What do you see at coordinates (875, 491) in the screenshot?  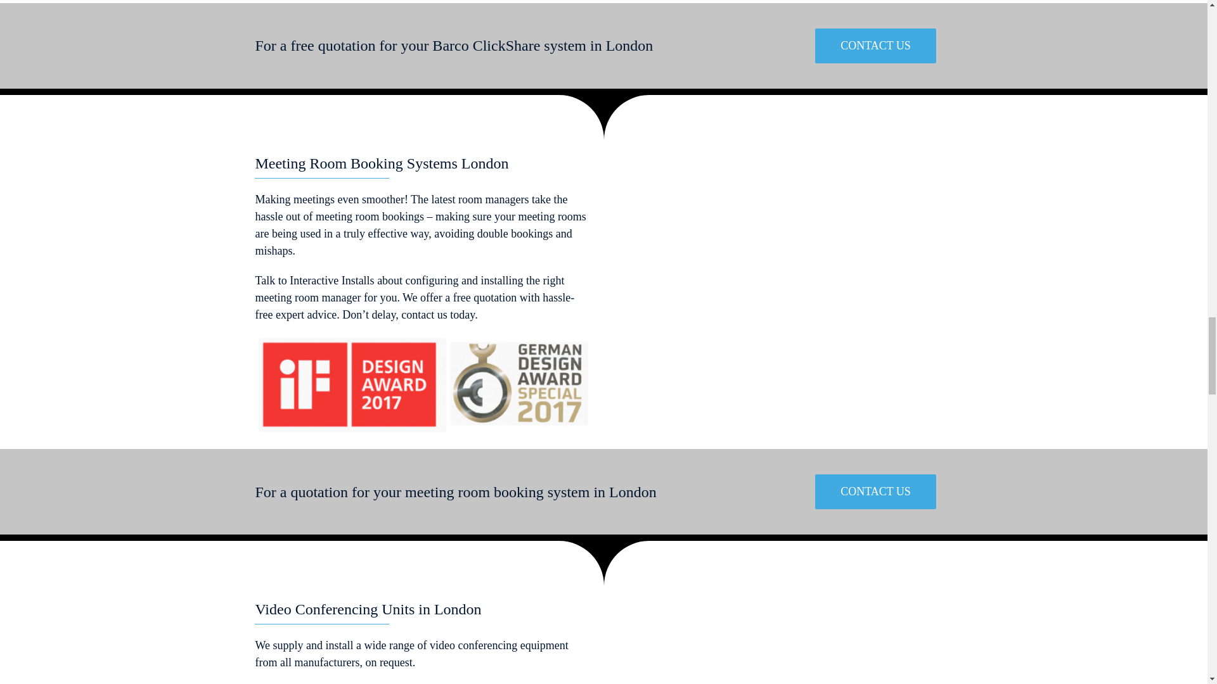 I see `CONTACT US` at bounding box center [875, 491].